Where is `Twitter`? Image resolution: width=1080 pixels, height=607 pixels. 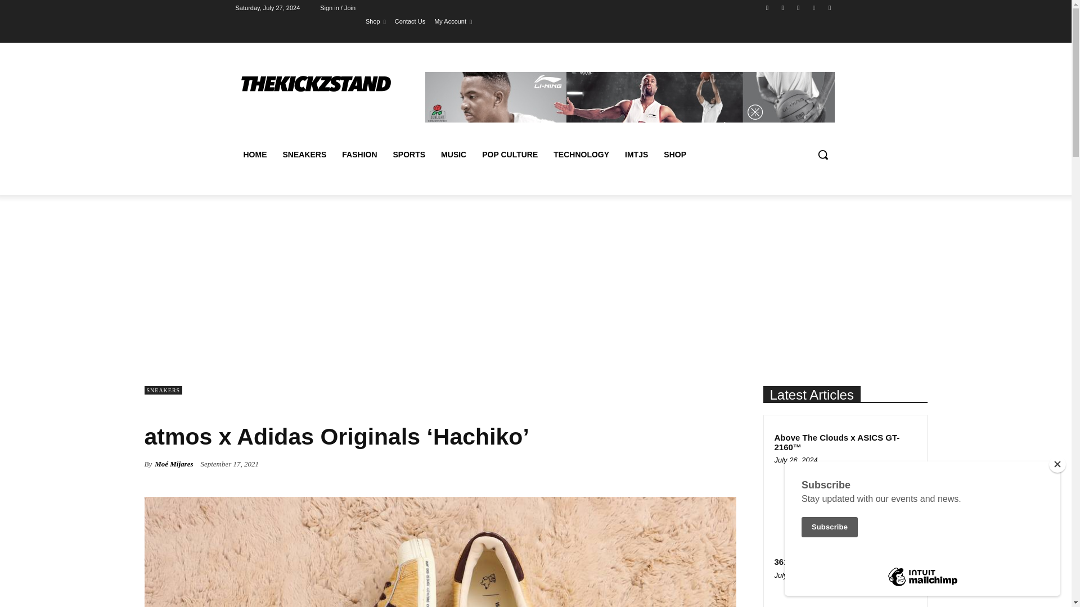
Twitter is located at coordinates (798, 7).